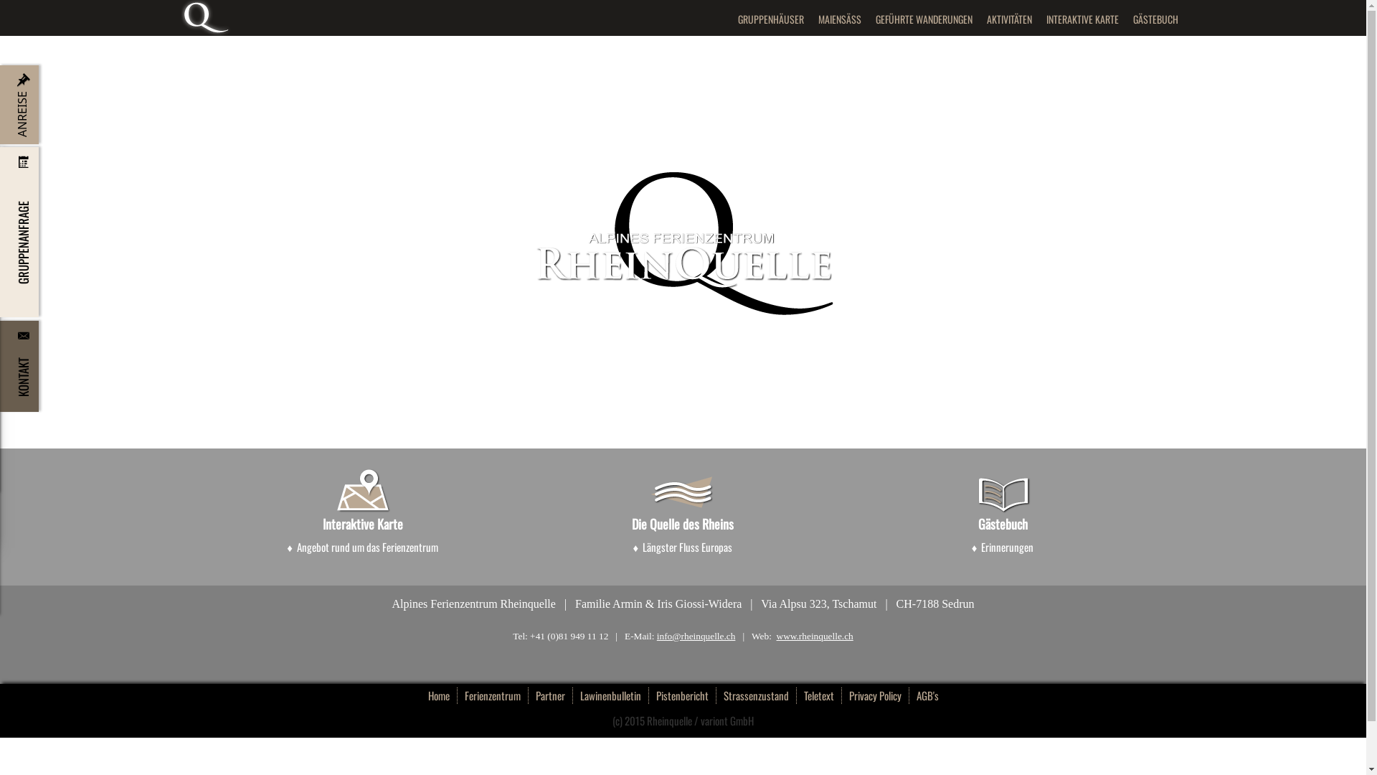 The image size is (1377, 775). What do you see at coordinates (363, 524) in the screenshot?
I see `Interaktive Karte` at bounding box center [363, 524].